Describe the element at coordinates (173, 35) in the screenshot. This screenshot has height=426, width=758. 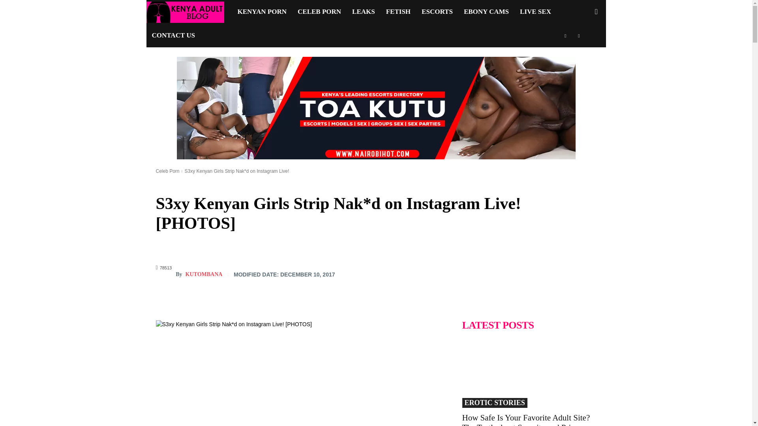
I see `CONTACT US` at that location.